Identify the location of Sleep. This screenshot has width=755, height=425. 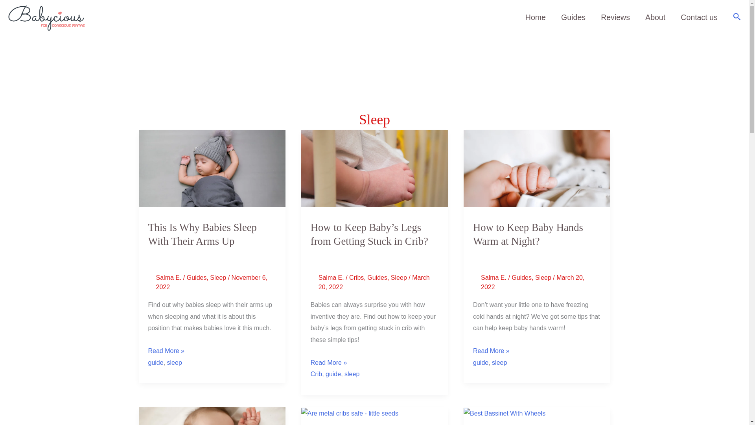
(399, 277).